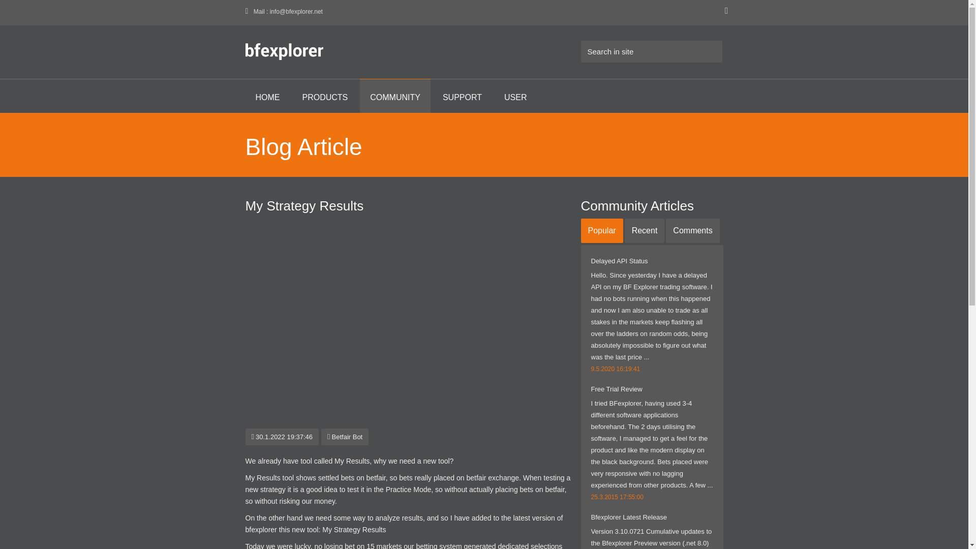  What do you see at coordinates (616, 389) in the screenshot?
I see `Free Trial Review` at bounding box center [616, 389].